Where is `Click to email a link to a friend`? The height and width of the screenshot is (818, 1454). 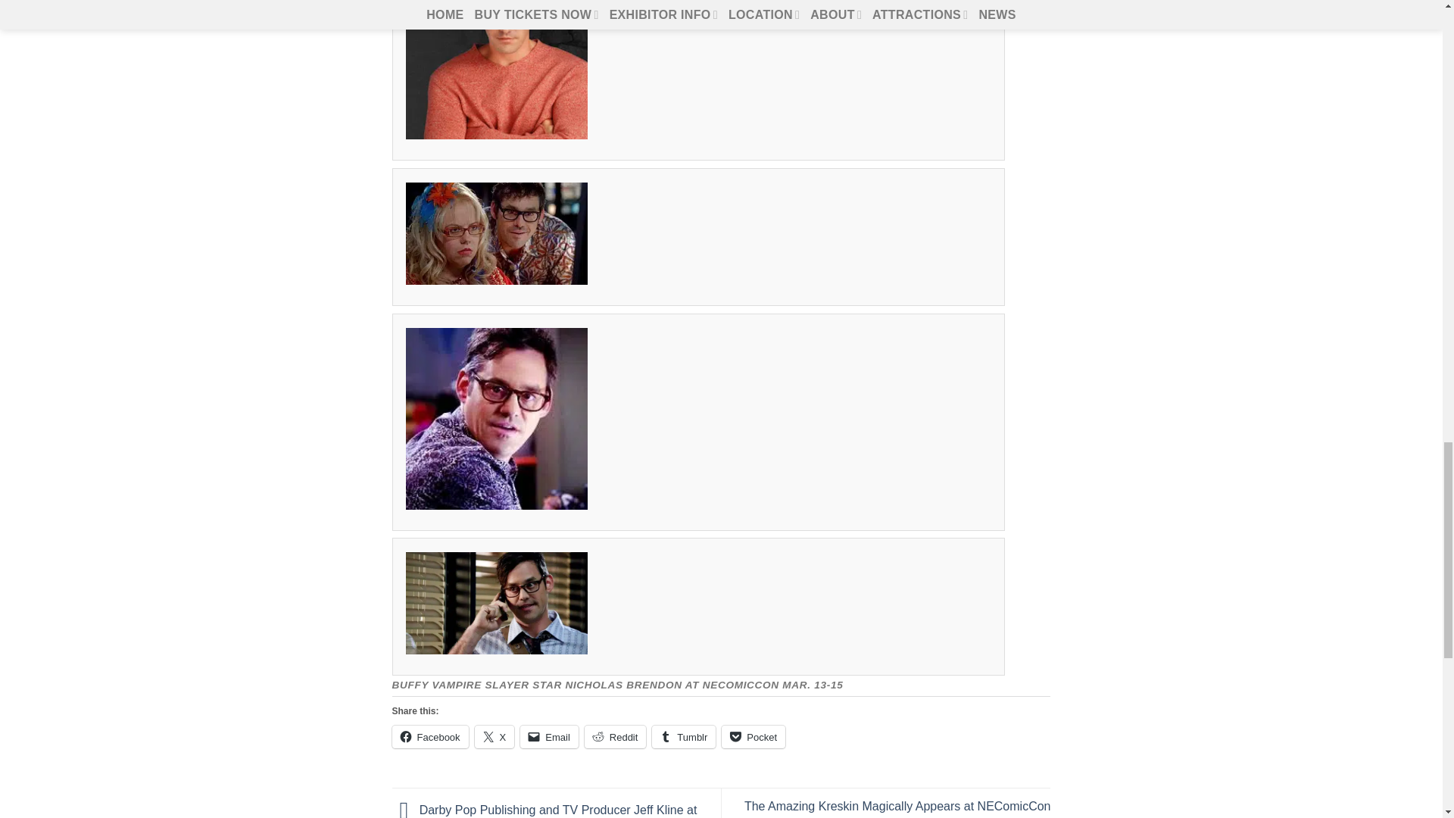 Click to email a link to a friend is located at coordinates (550, 736).